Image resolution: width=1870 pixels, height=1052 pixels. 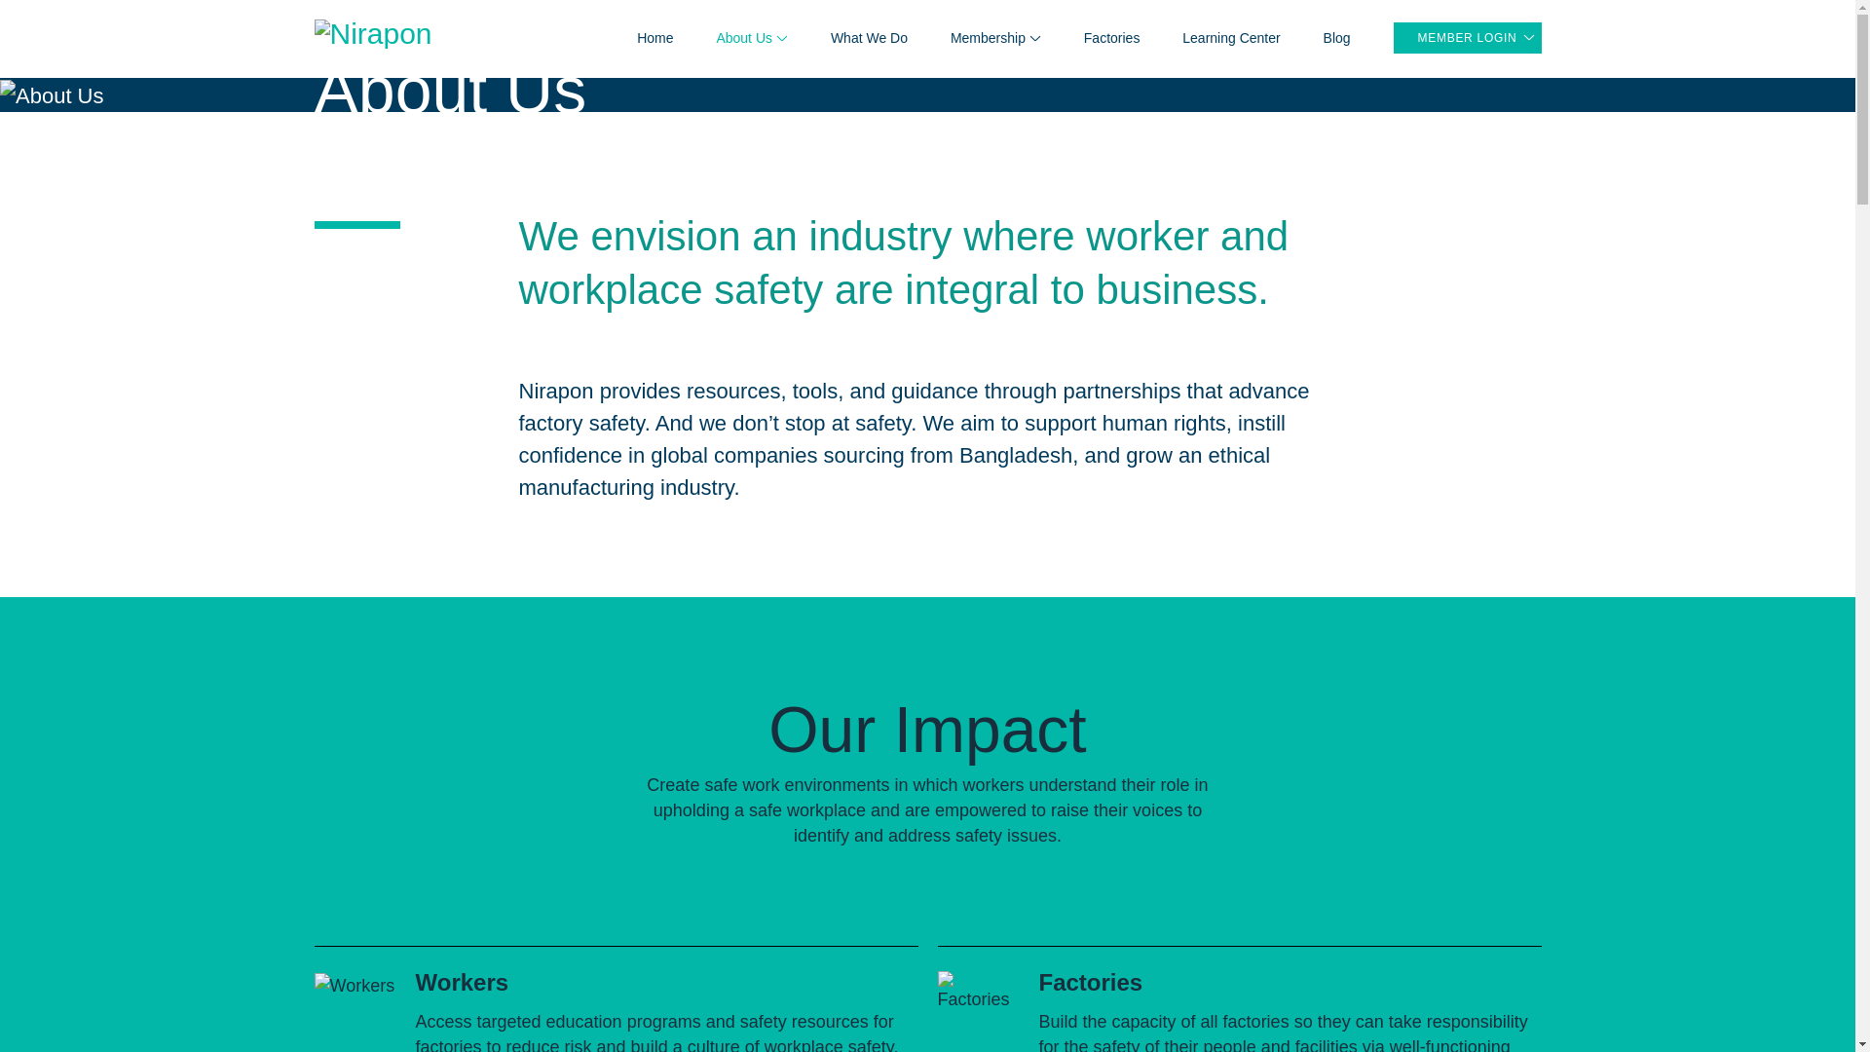 What do you see at coordinates (1112, 38) in the screenshot?
I see `Factories` at bounding box center [1112, 38].